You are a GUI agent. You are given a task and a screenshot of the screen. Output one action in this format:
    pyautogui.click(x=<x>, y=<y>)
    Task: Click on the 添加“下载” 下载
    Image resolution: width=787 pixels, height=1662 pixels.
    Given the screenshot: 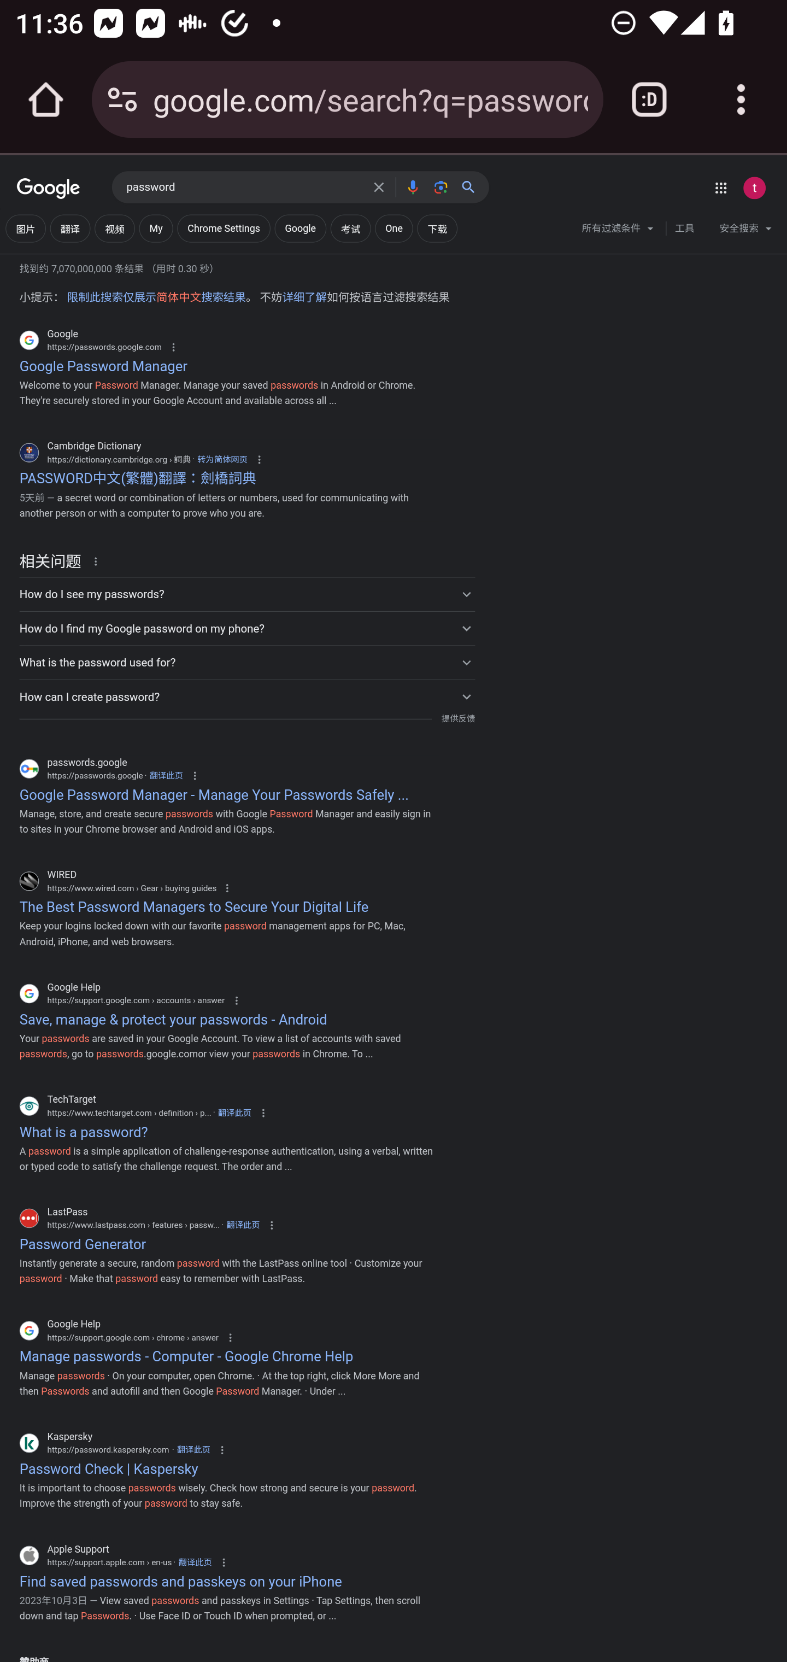 What is the action you would take?
    pyautogui.click(x=437, y=229)
    